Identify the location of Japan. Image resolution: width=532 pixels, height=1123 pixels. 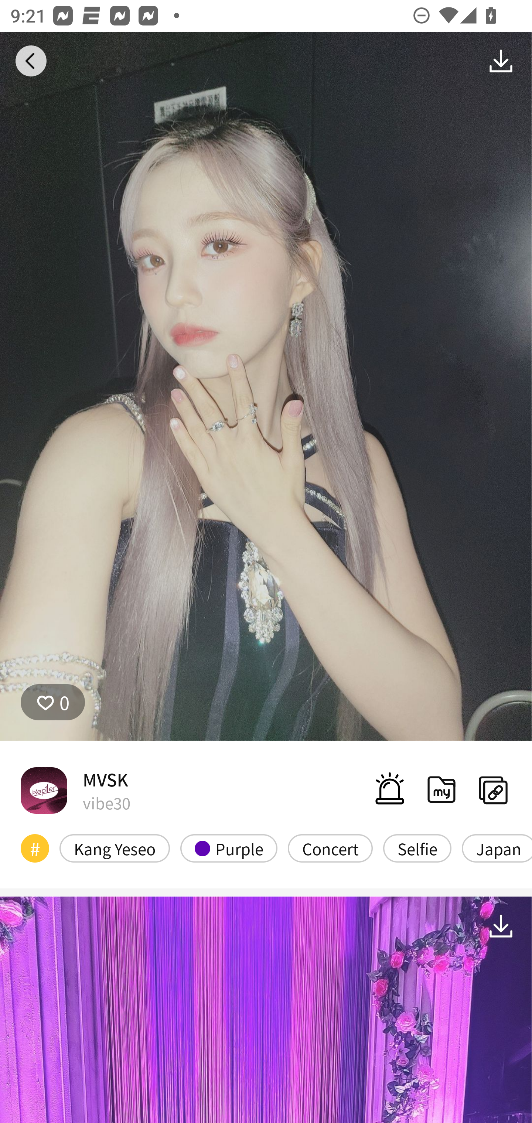
(497, 848).